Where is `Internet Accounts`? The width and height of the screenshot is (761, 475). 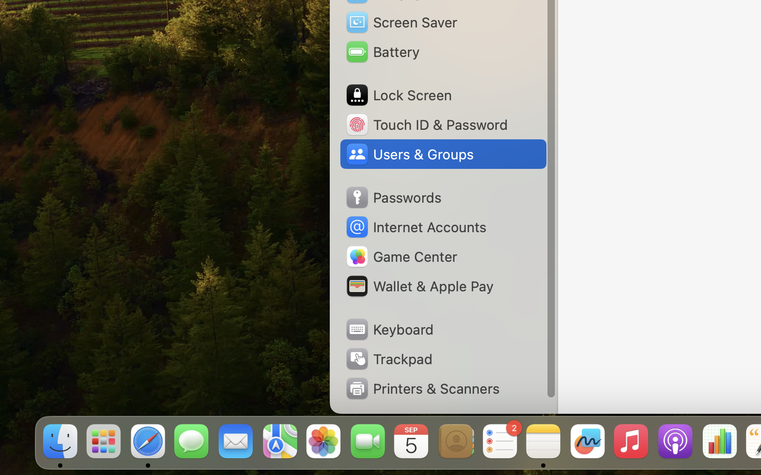 Internet Accounts is located at coordinates (415, 227).